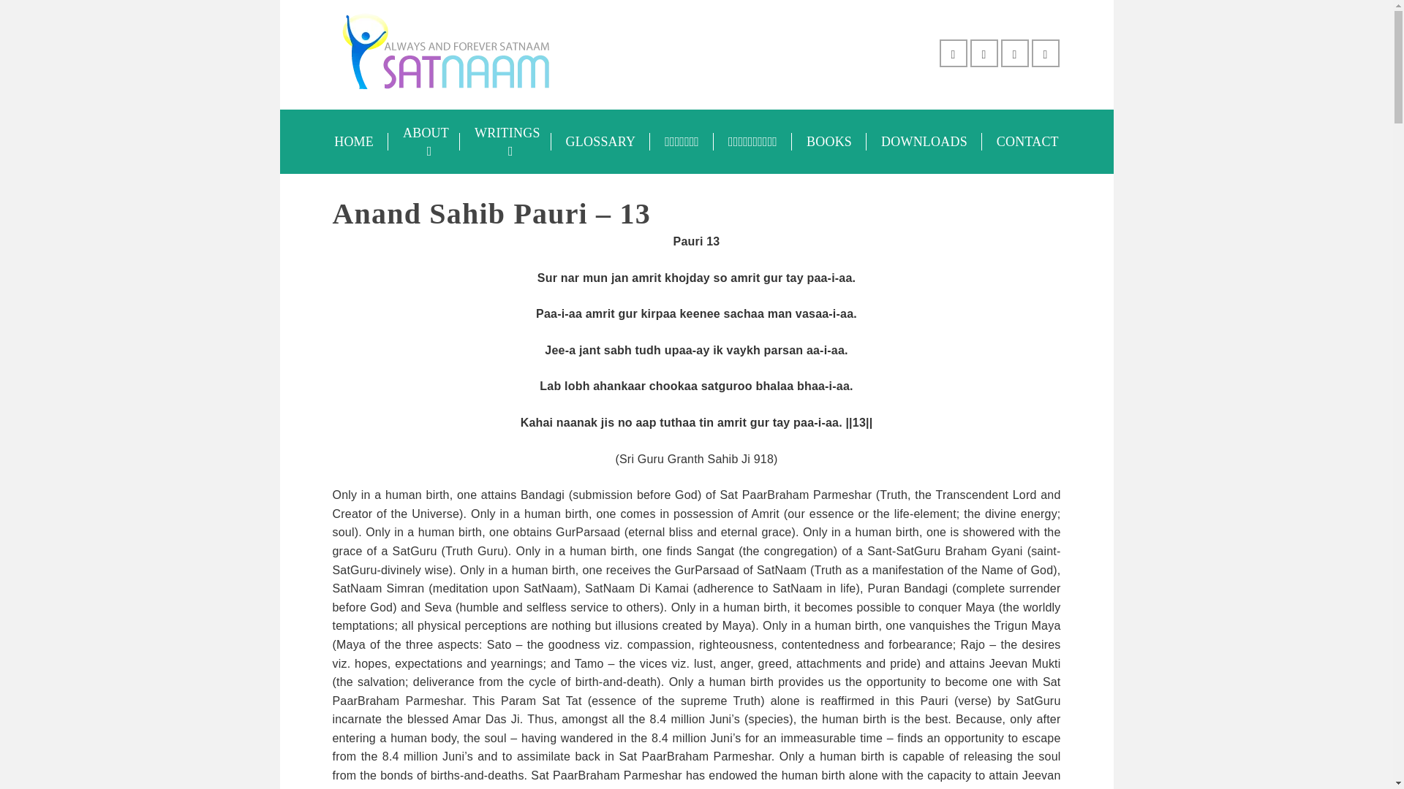 This screenshot has height=789, width=1404. Describe the element at coordinates (1027, 142) in the screenshot. I see `CONTACT` at that location.